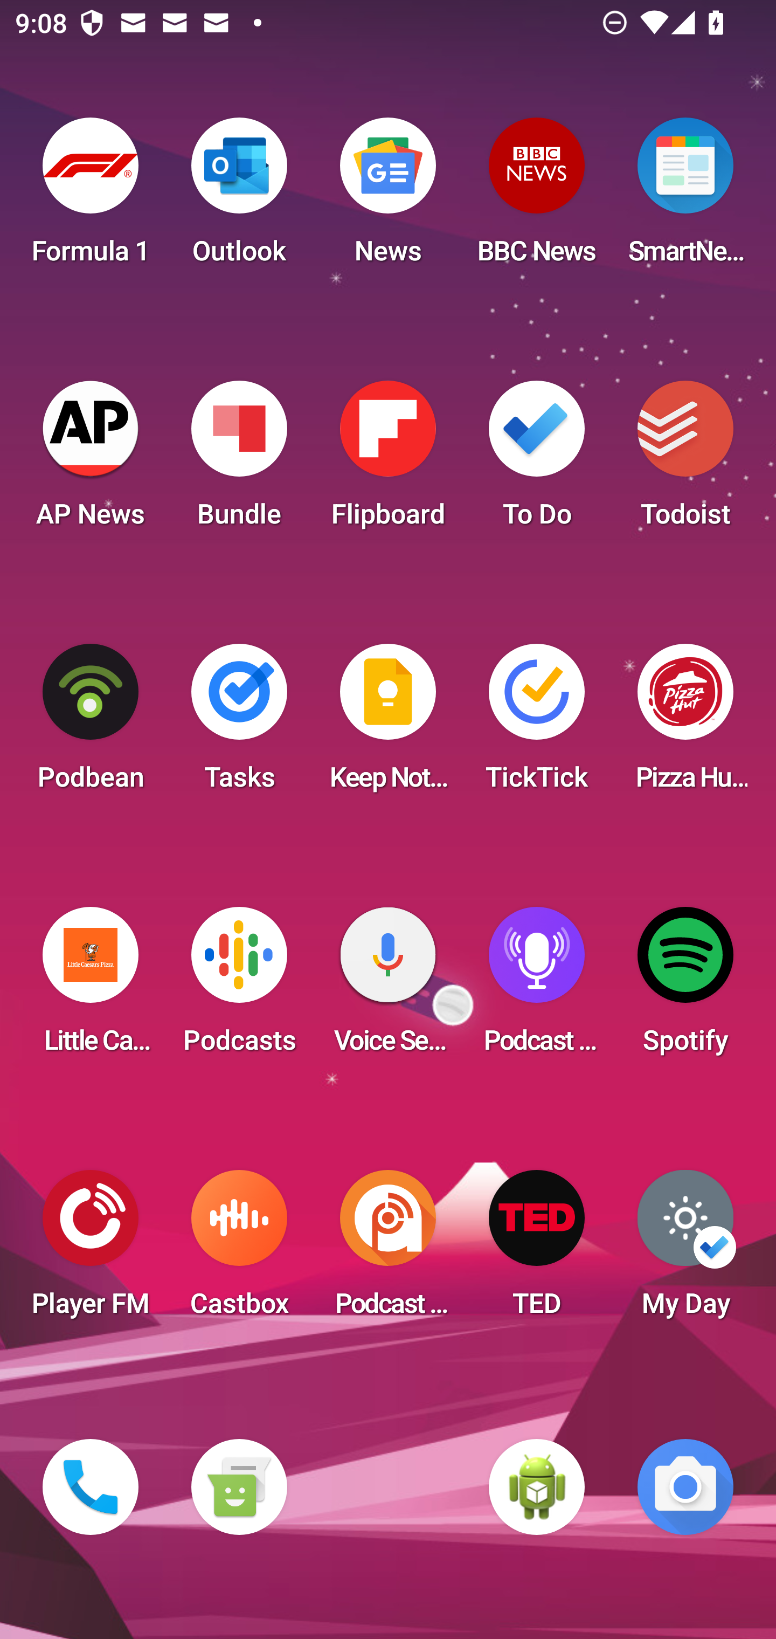 This screenshot has width=776, height=1639. What do you see at coordinates (685, 1487) in the screenshot?
I see `Camera` at bounding box center [685, 1487].